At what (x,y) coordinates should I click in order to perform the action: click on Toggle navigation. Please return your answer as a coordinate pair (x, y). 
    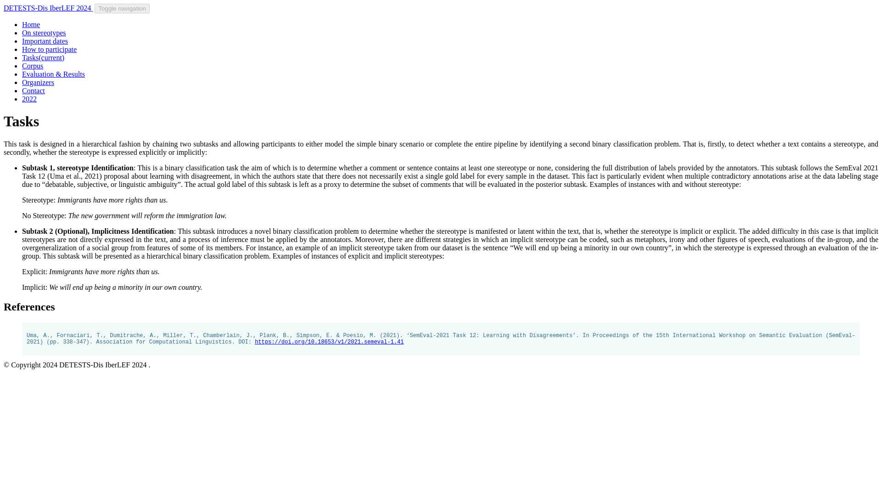
    Looking at the image, I should click on (122, 8).